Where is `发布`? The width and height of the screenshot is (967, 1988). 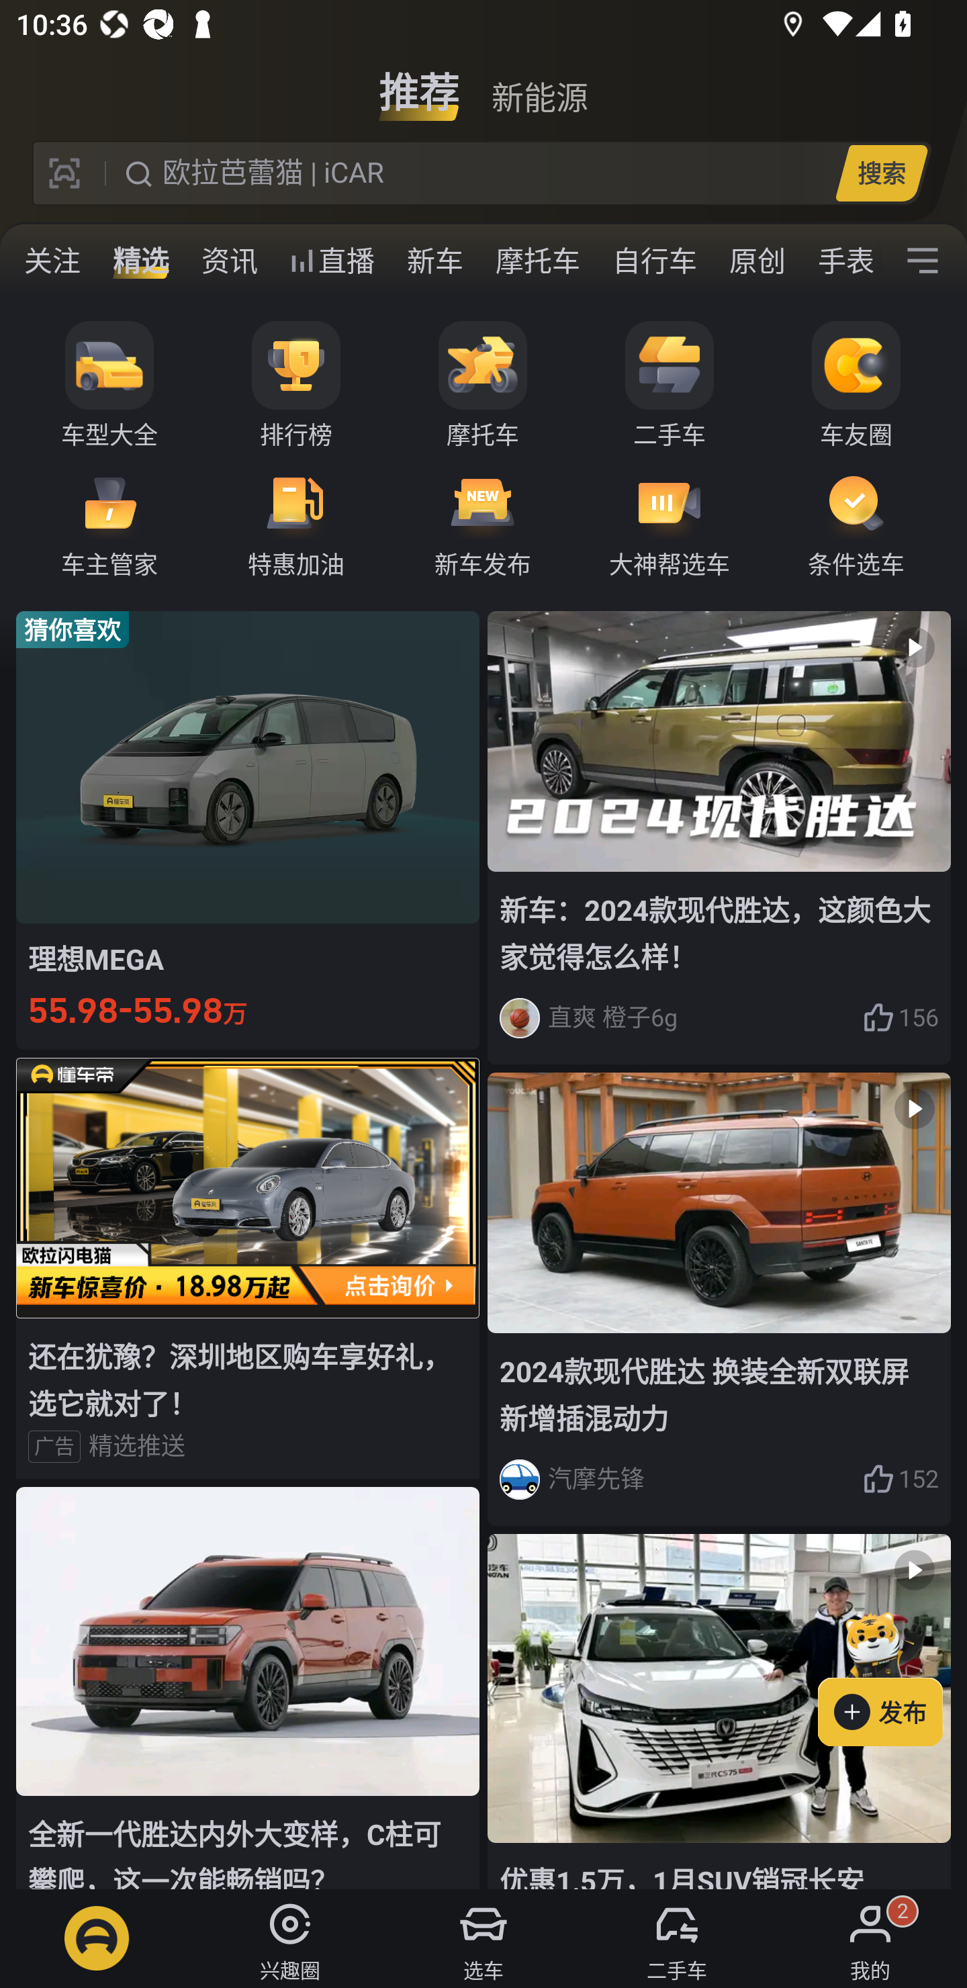
发布 is located at coordinates (892, 1674).